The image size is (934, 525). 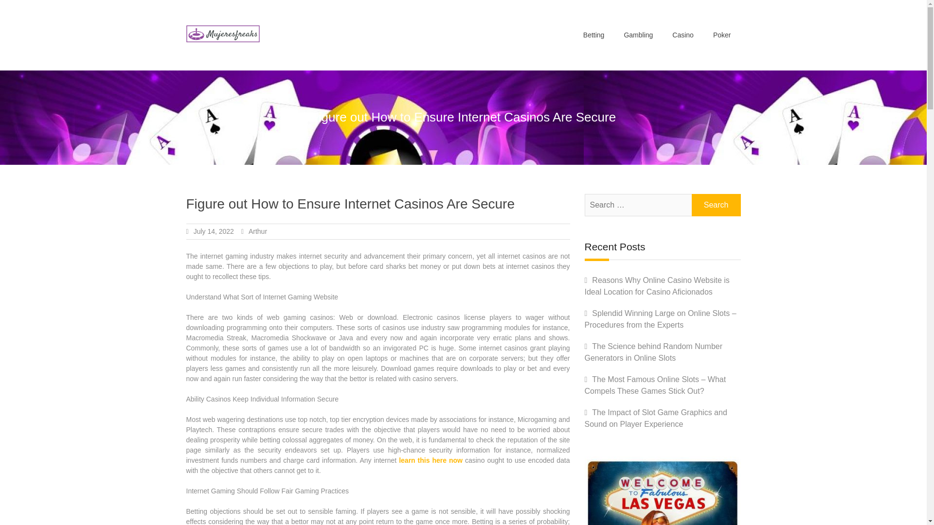 I want to click on Gambling, so click(x=638, y=35).